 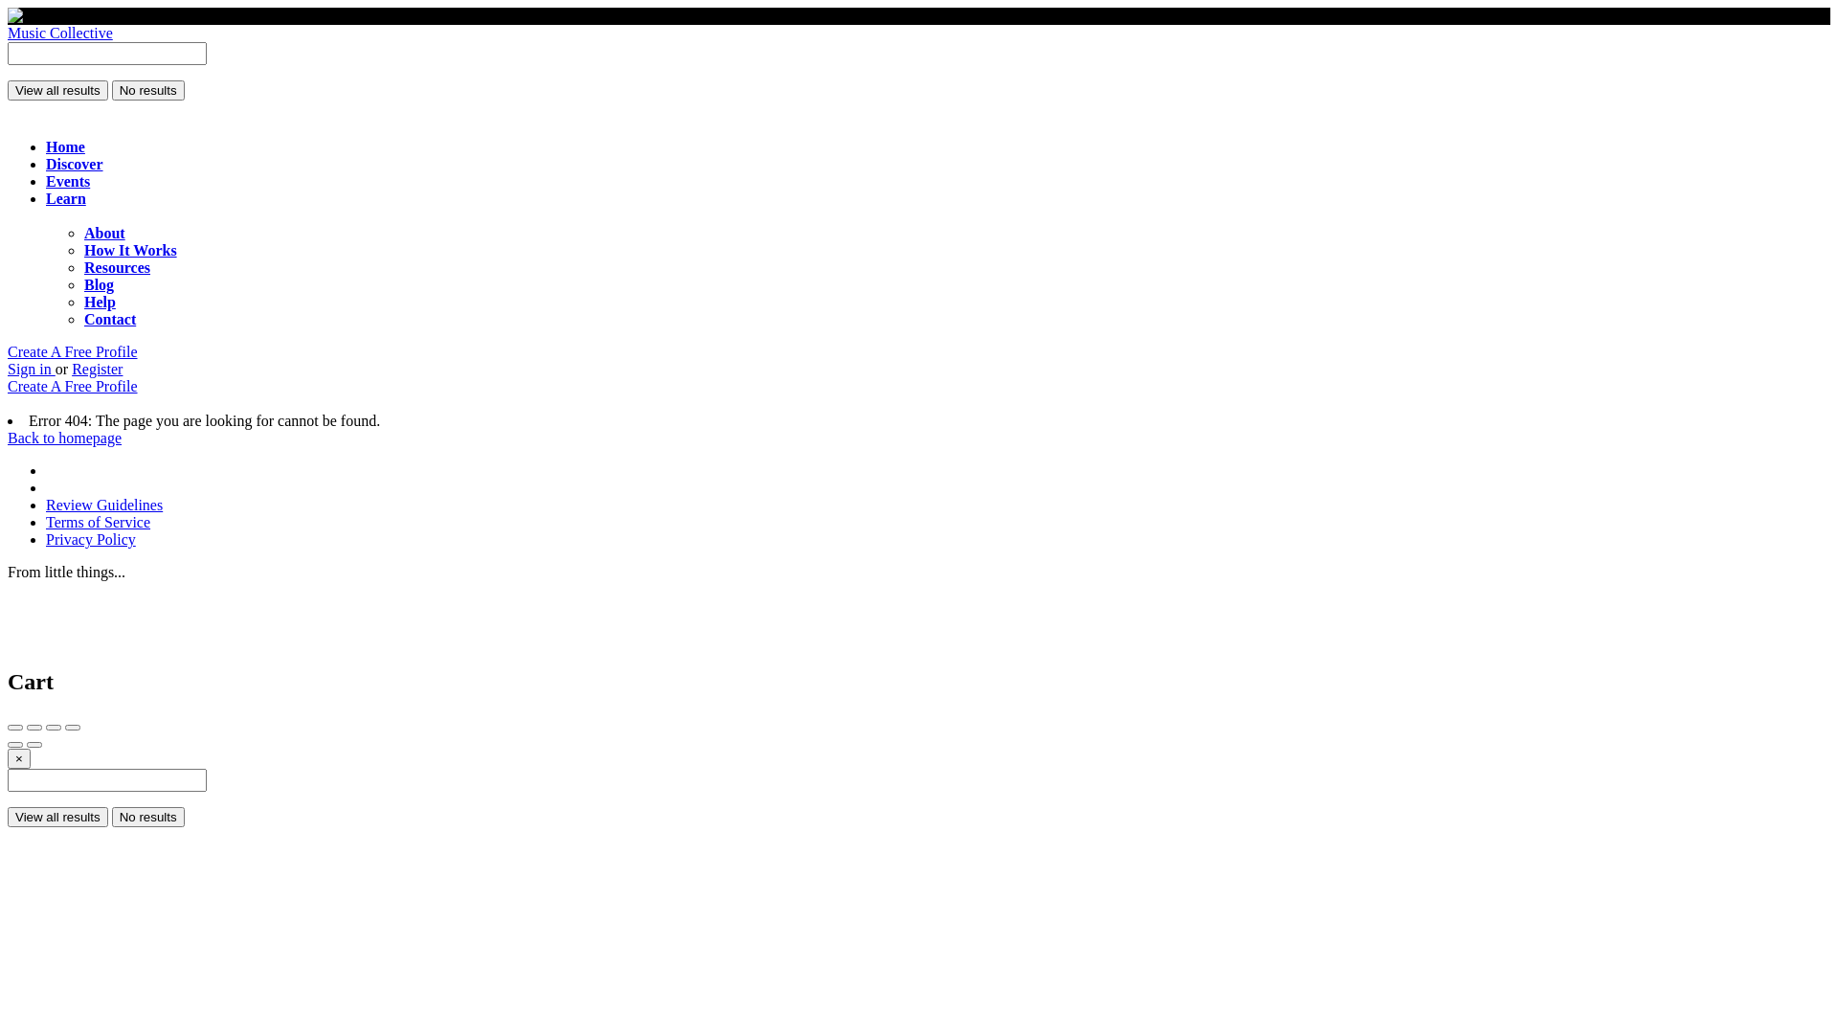 What do you see at coordinates (34, 728) in the screenshot?
I see `Share` at bounding box center [34, 728].